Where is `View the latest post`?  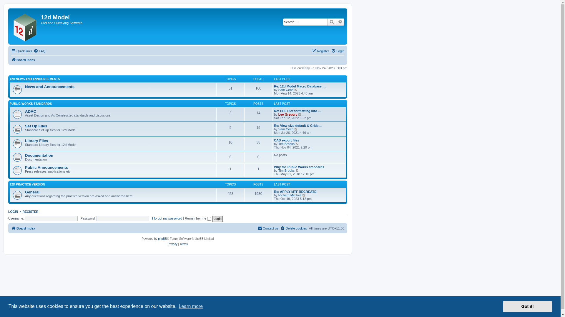
View the latest post is located at coordinates (300, 114).